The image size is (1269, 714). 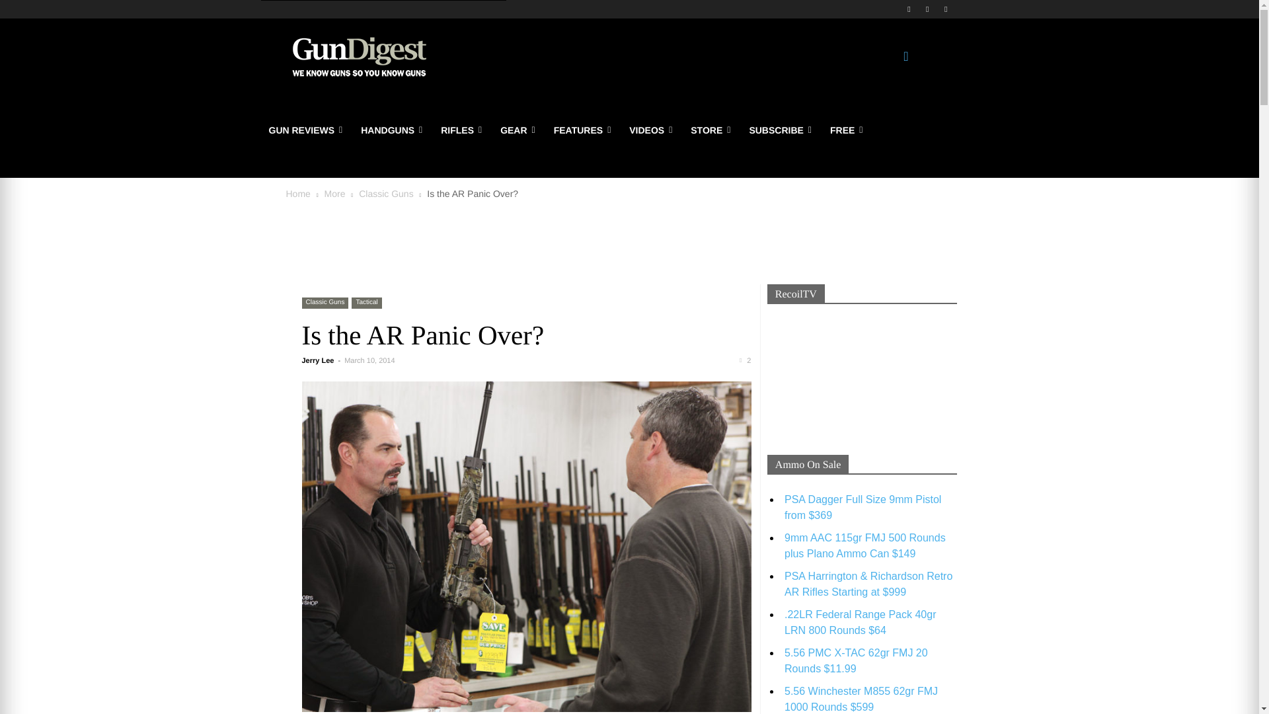 I want to click on View all posts in More, so click(x=334, y=194).